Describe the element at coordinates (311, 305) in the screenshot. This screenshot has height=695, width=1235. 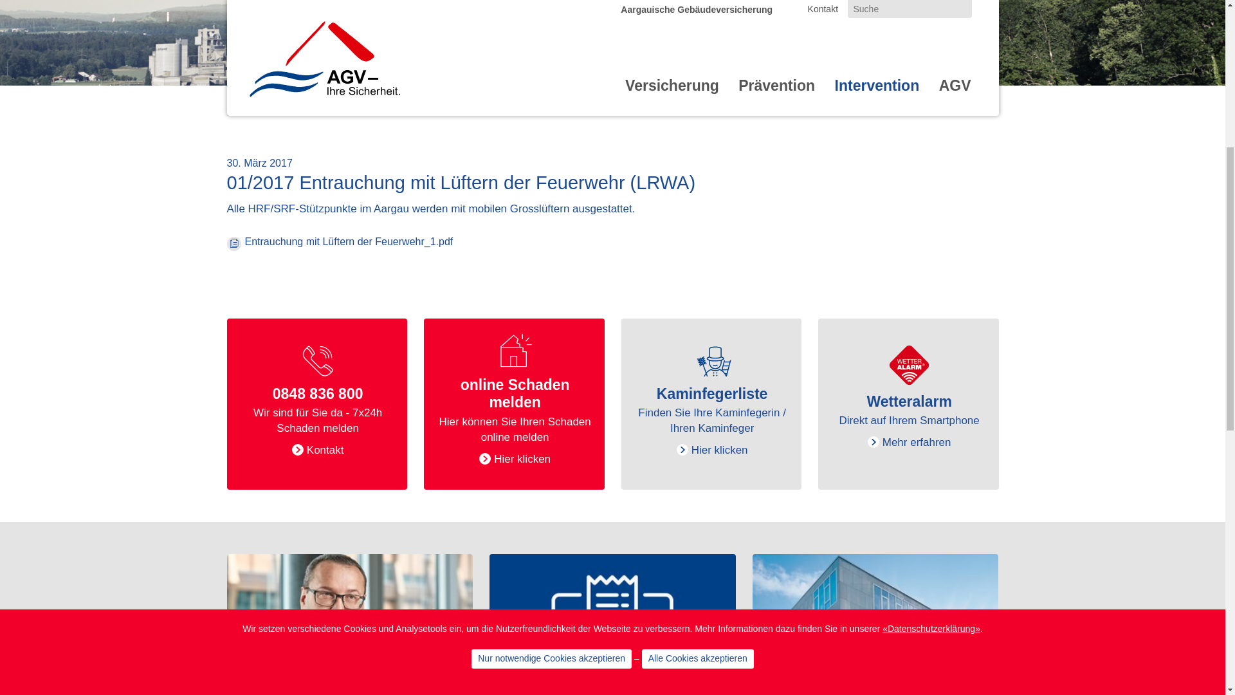
I see `Feuerwehr` at that location.